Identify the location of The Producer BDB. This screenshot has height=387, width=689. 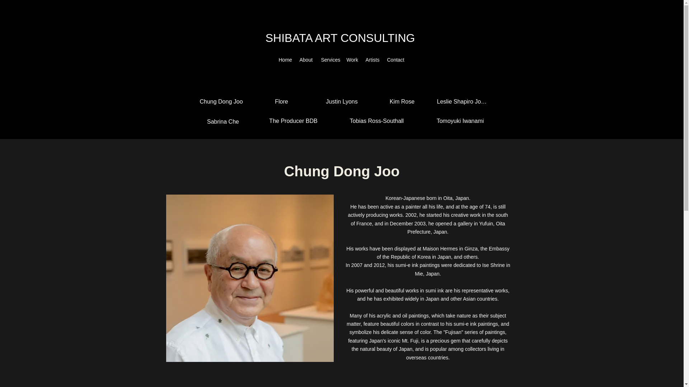
(293, 121).